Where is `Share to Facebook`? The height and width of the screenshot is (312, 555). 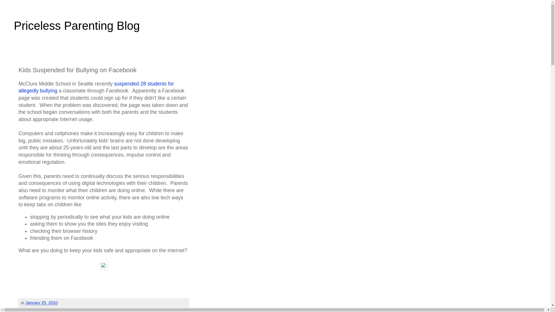 Share to Facebook is located at coordinates (104, 309).